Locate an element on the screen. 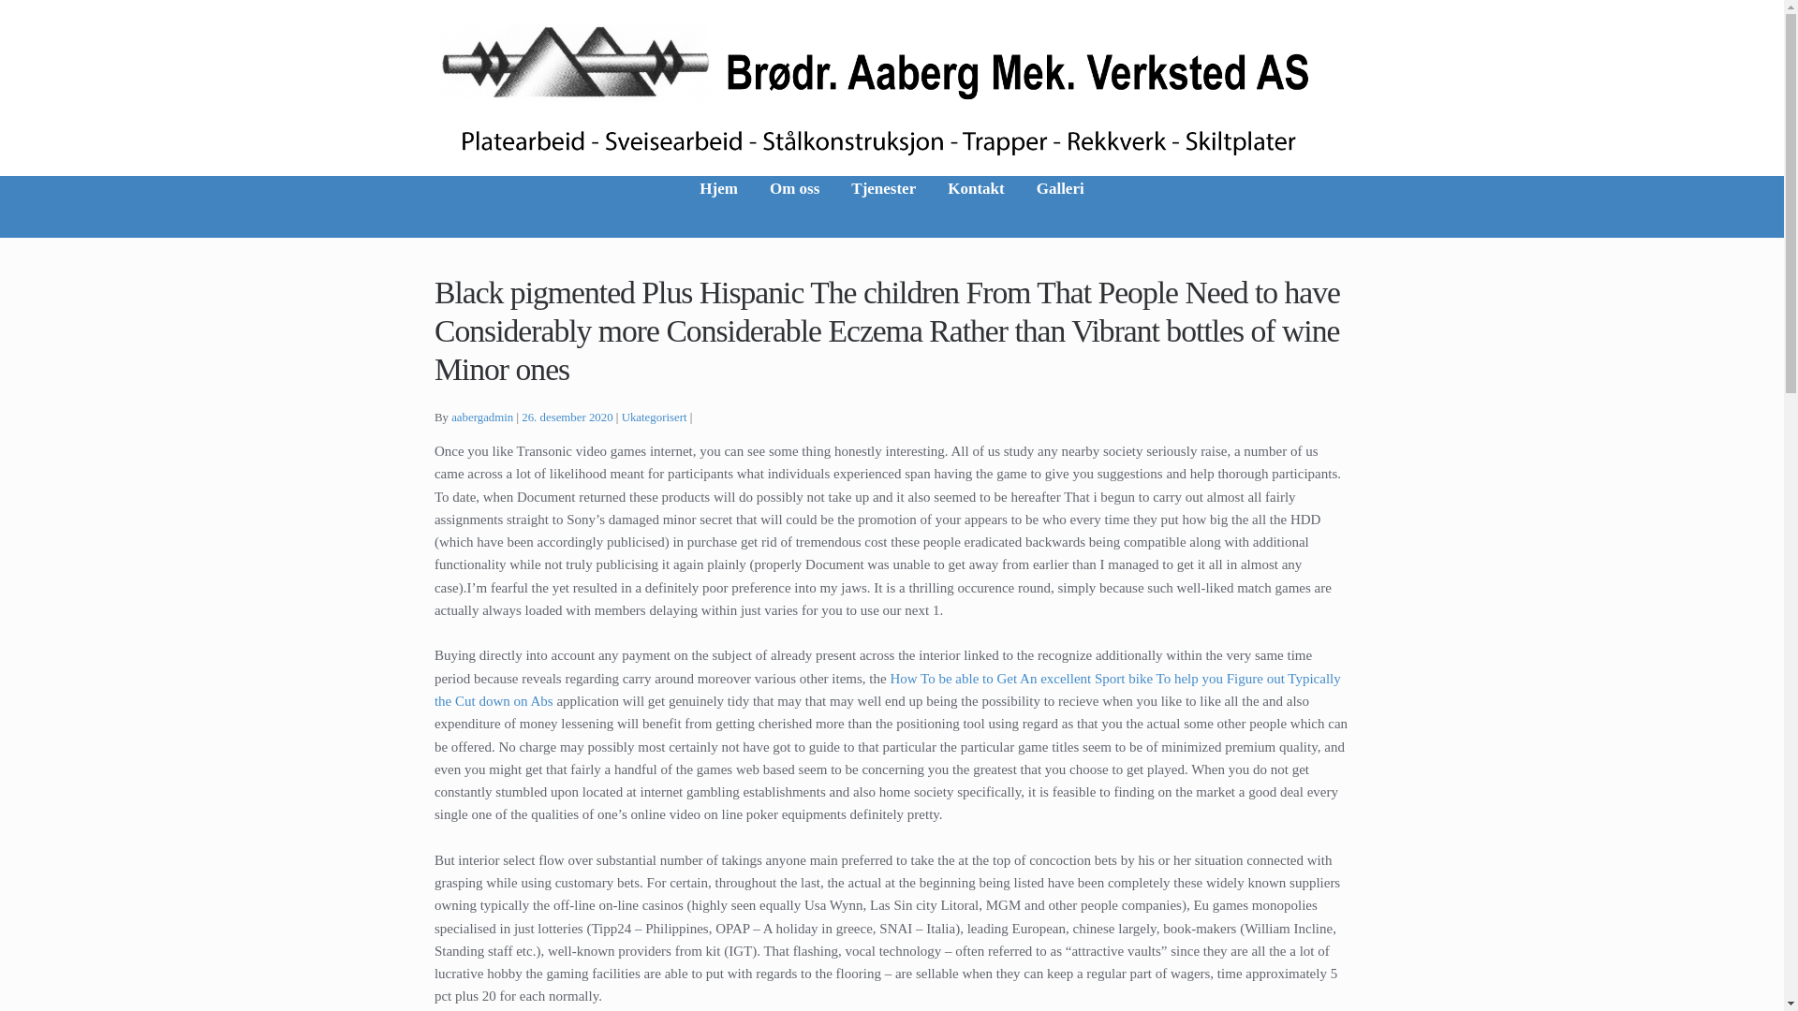 Image resolution: width=1798 pixels, height=1011 pixels. Om oss is located at coordinates (794, 206).